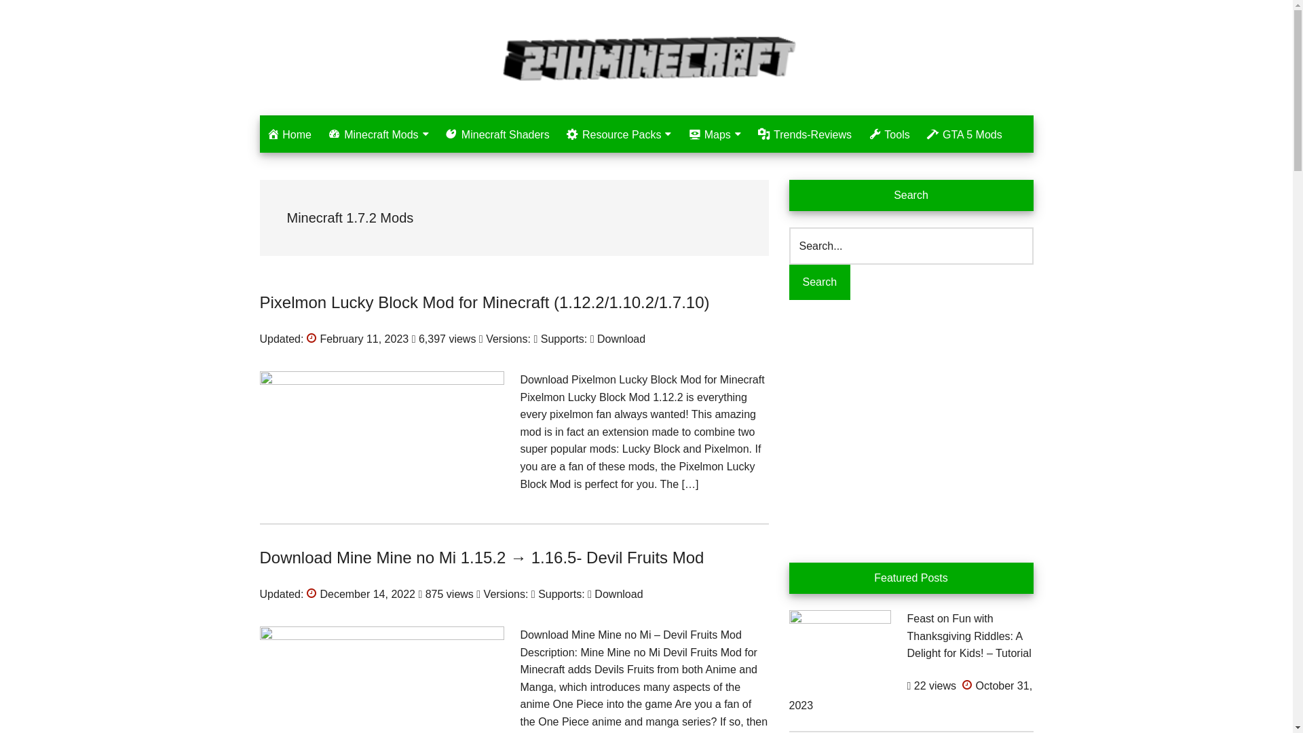 The width and height of the screenshot is (1303, 733). Describe the element at coordinates (889, 135) in the screenshot. I see `Tools` at that location.